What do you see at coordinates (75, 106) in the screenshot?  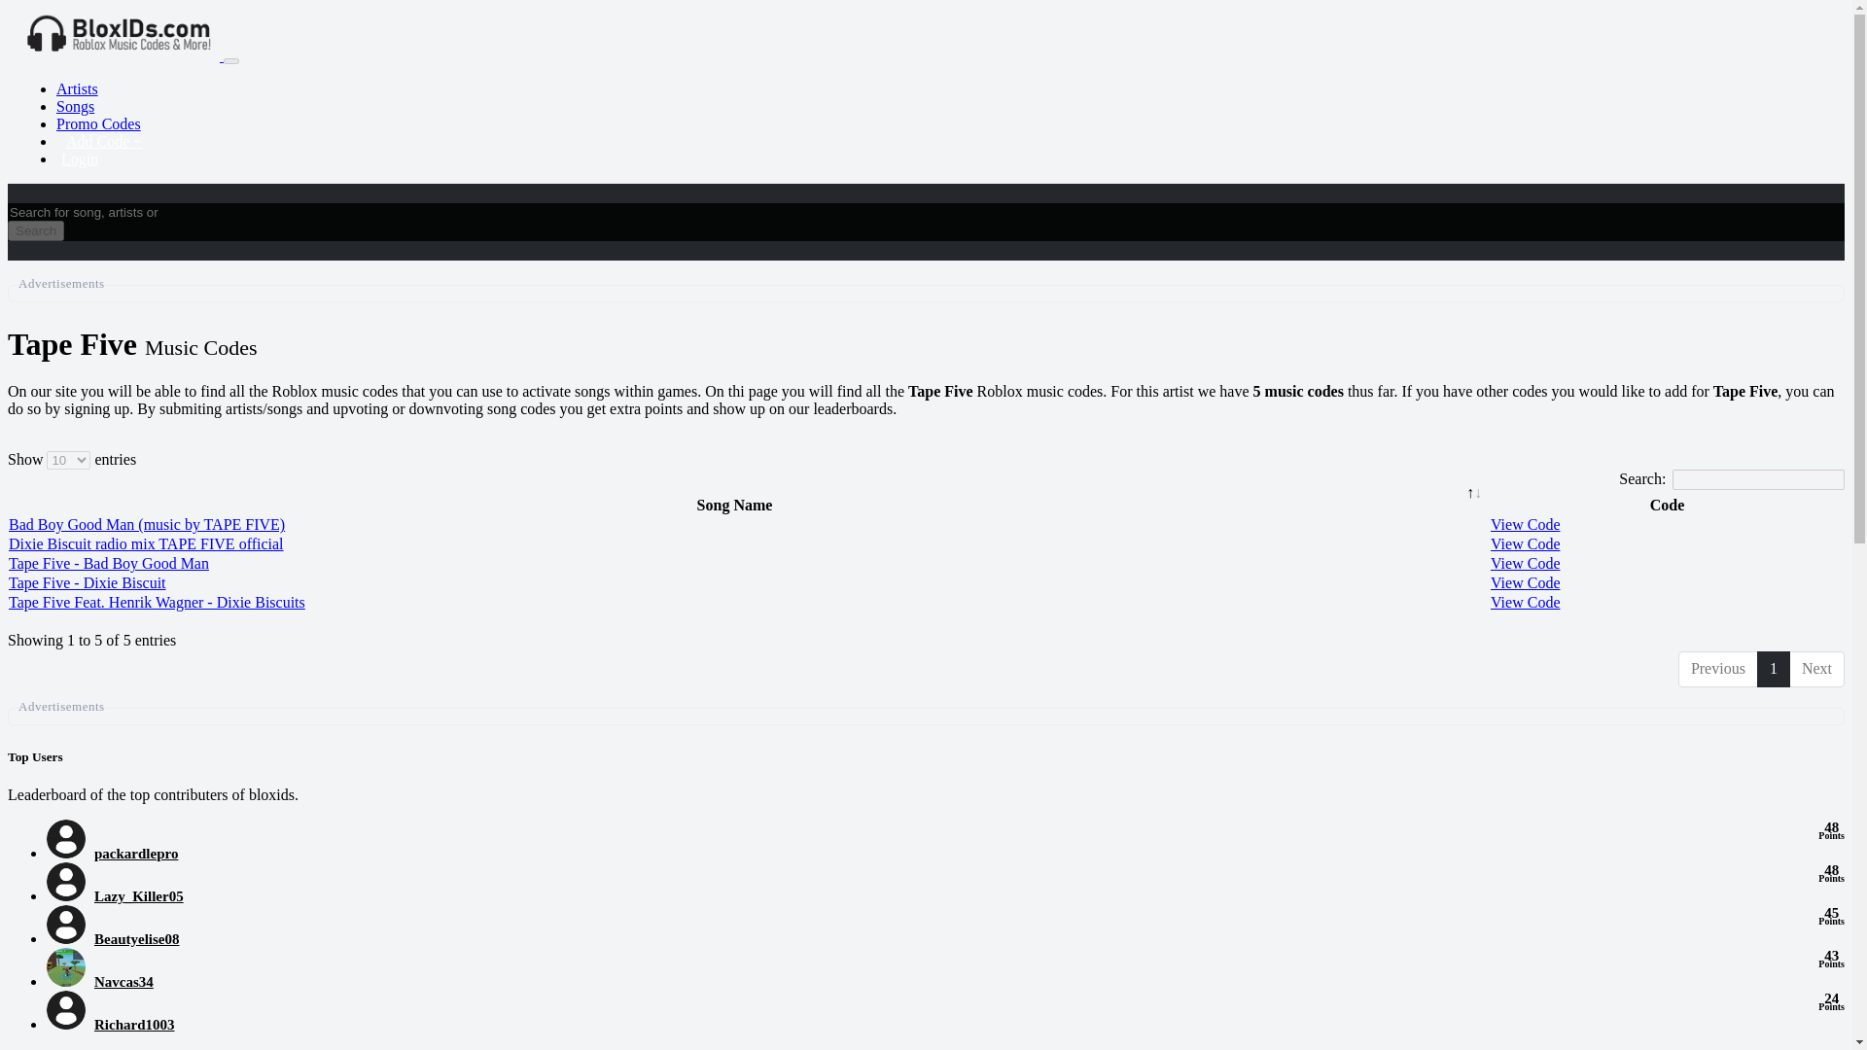 I see `Artists` at bounding box center [75, 106].